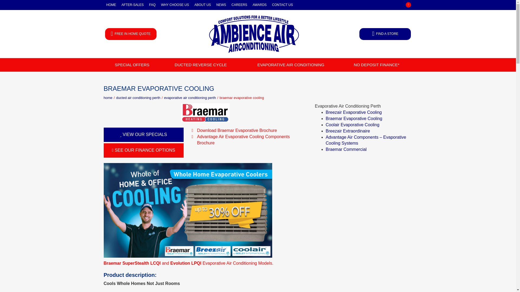  What do you see at coordinates (354, 118) in the screenshot?
I see `Braemar Evaporative Cooling` at bounding box center [354, 118].